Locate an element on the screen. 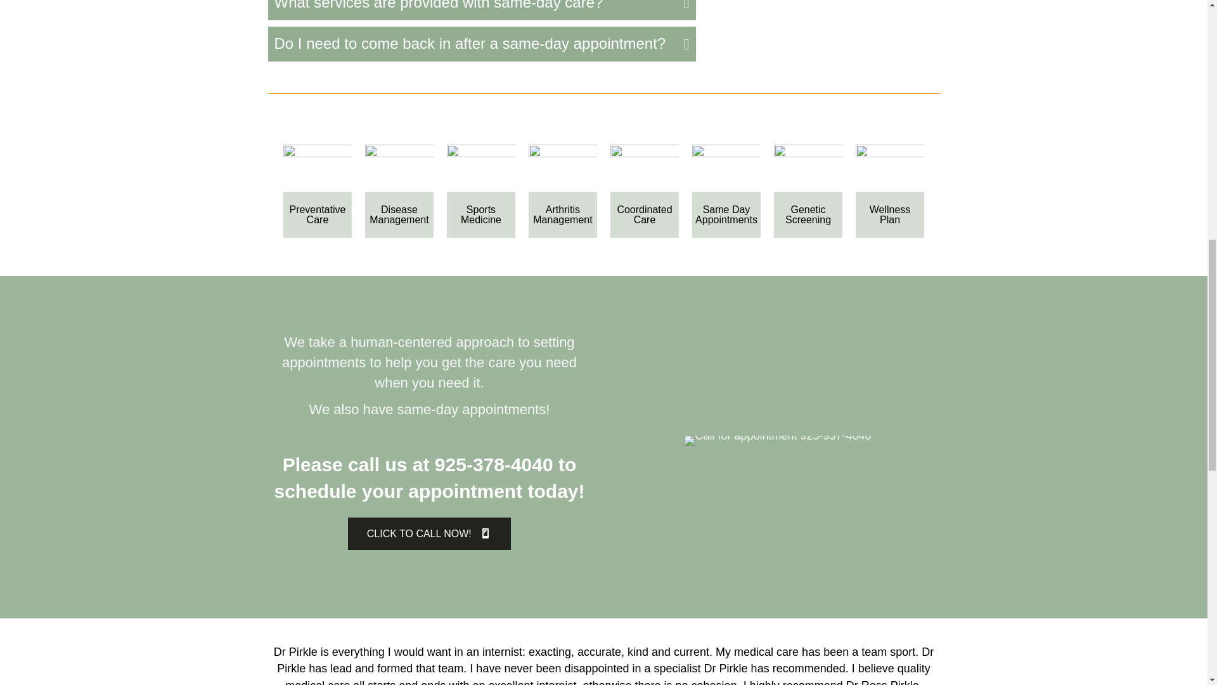 Image resolution: width=1217 pixels, height=685 pixels. Genetic Screening is located at coordinates (809, 168).